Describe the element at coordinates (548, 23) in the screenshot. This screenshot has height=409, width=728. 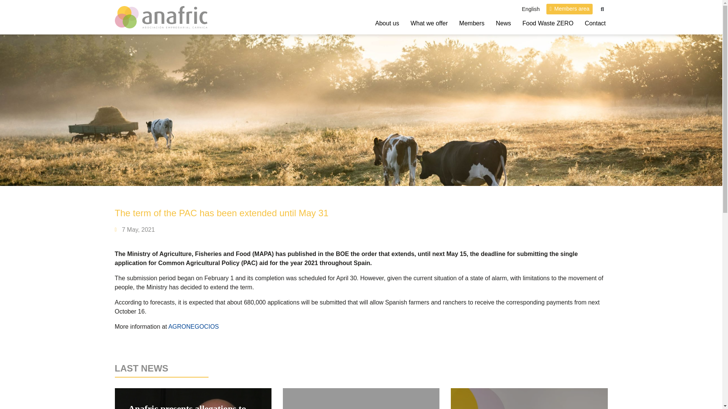
I see `Food Waste ZERO` at that location.